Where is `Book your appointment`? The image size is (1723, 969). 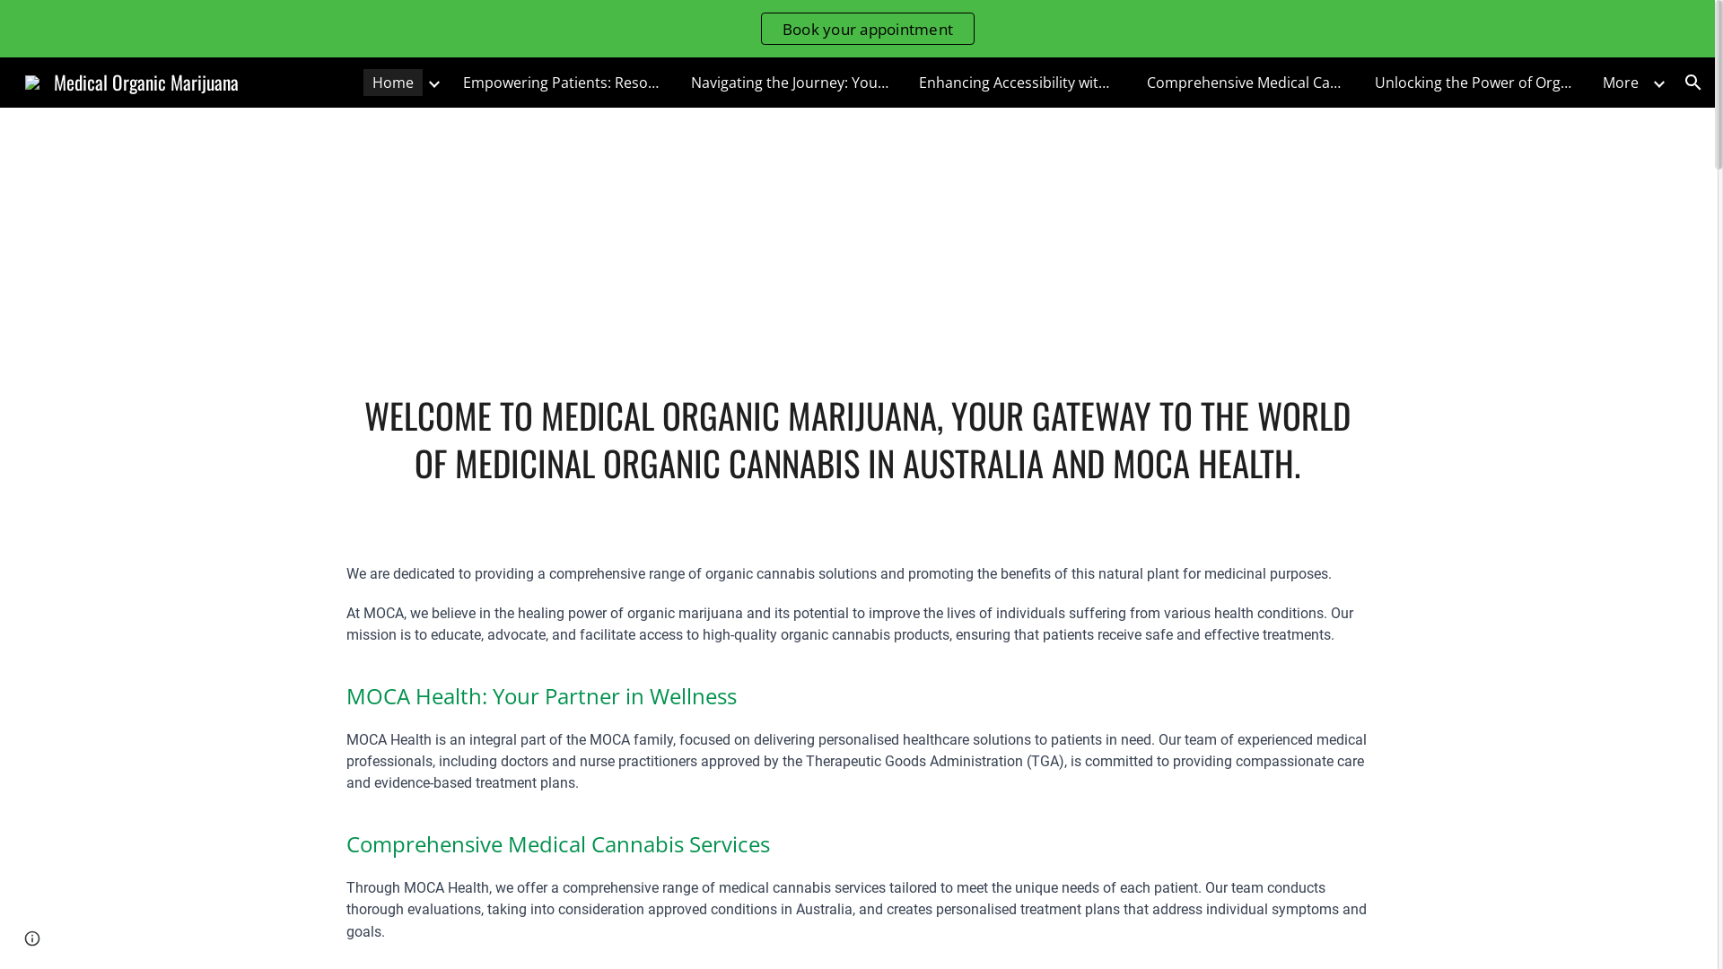 Book your appointment is located at coordinates (868, 29).